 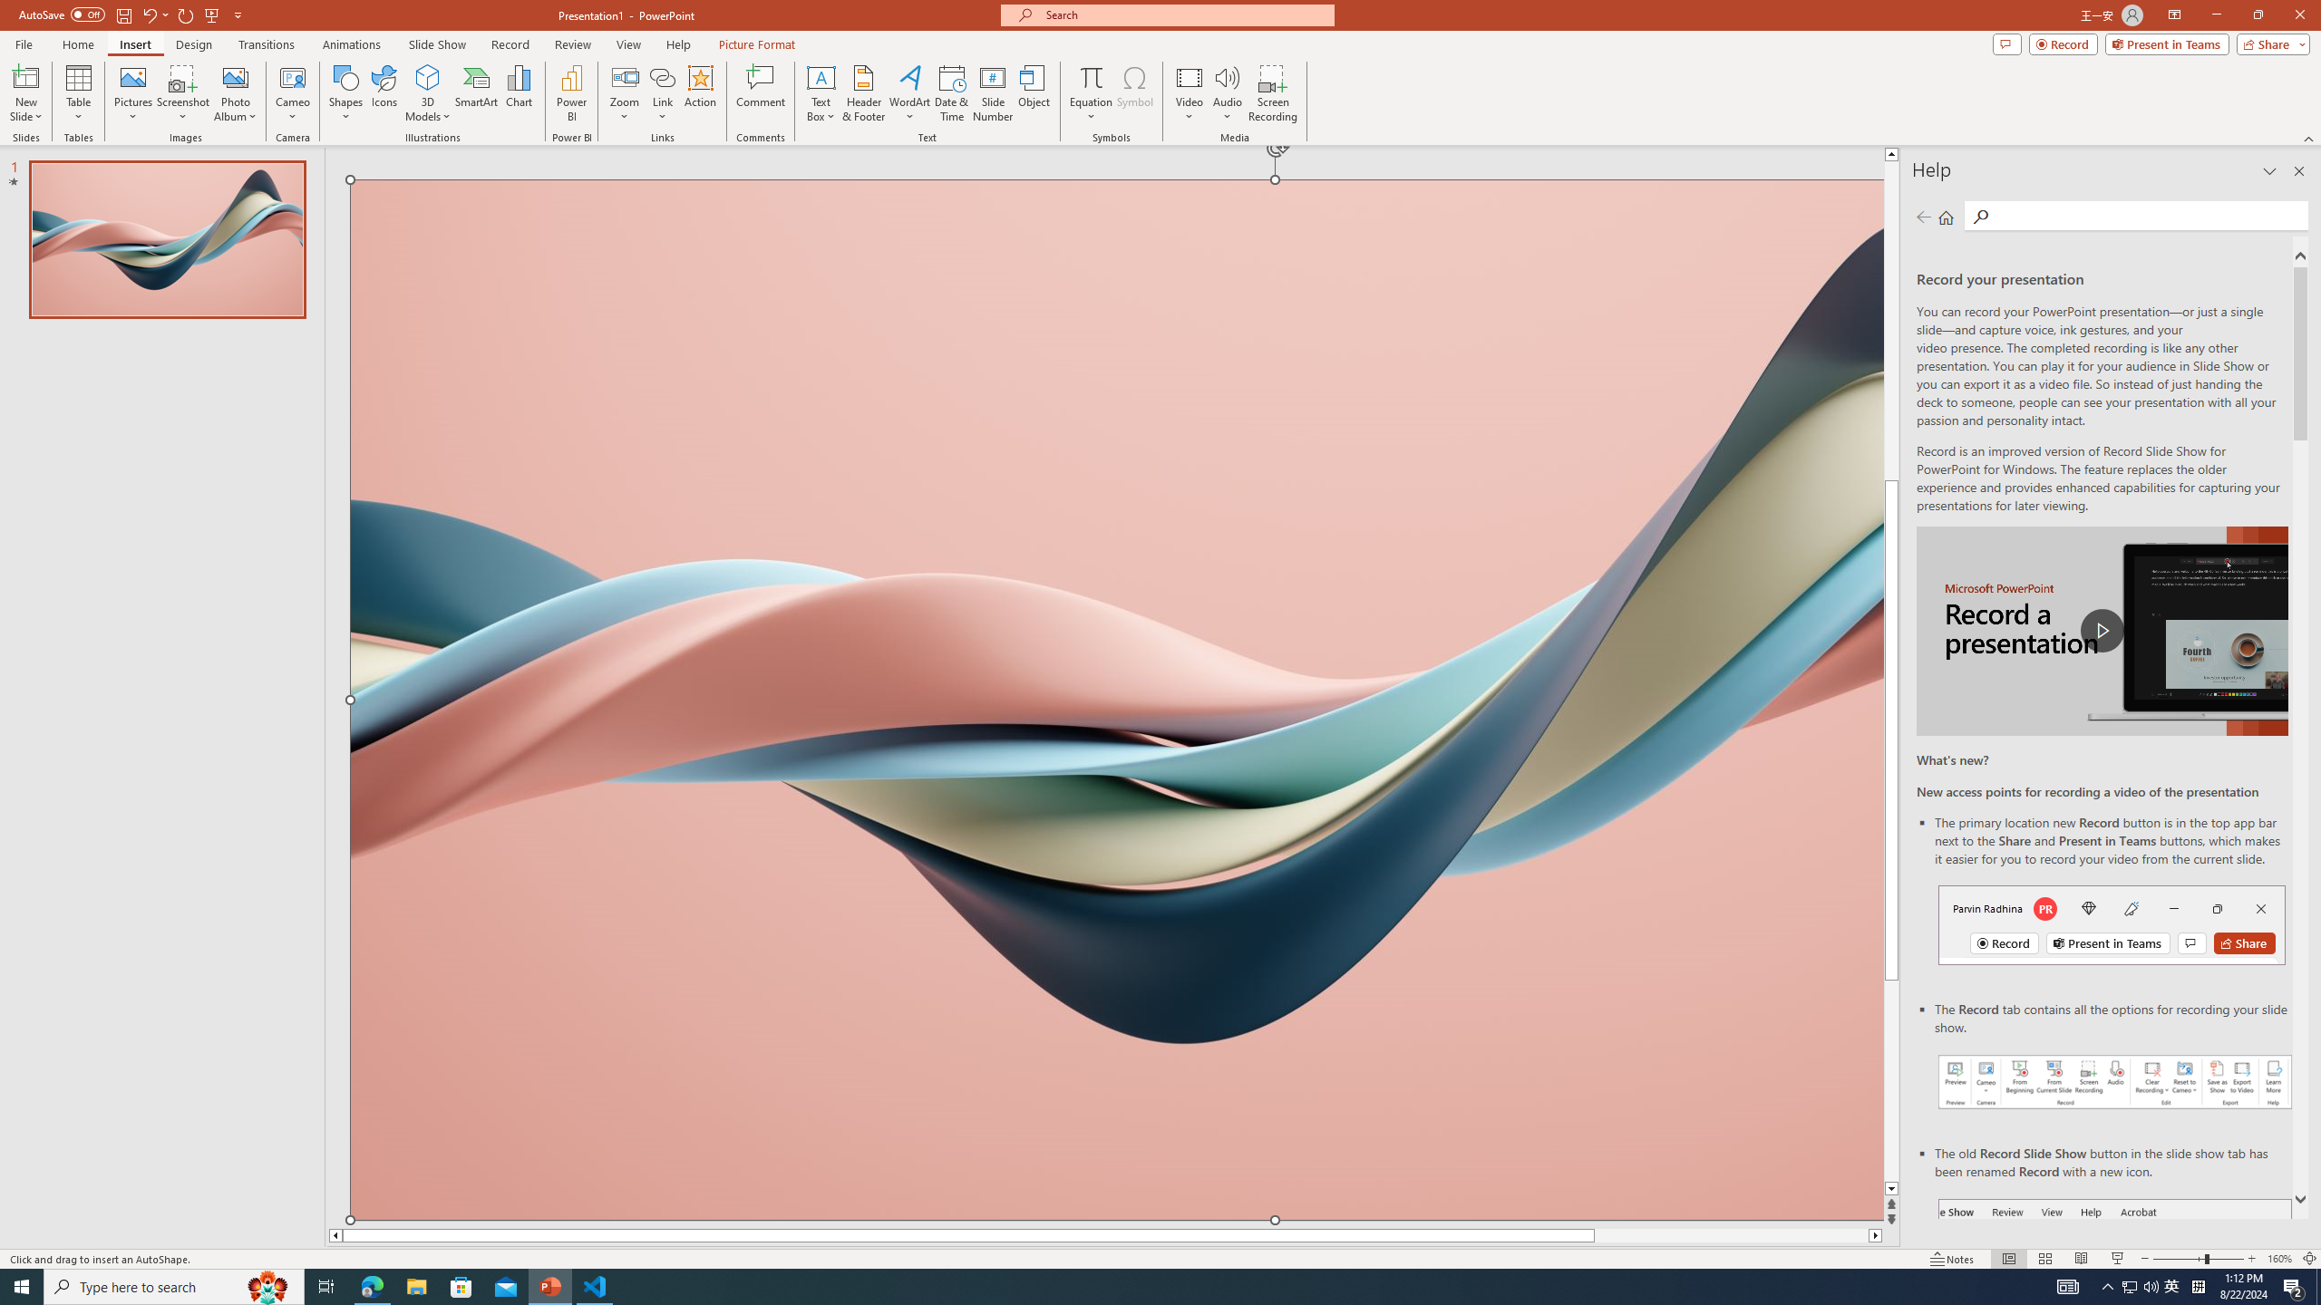 What do you see at coordinates (662, 77) in the screenshot?
I see `Link` at bounding box center [662, 77].